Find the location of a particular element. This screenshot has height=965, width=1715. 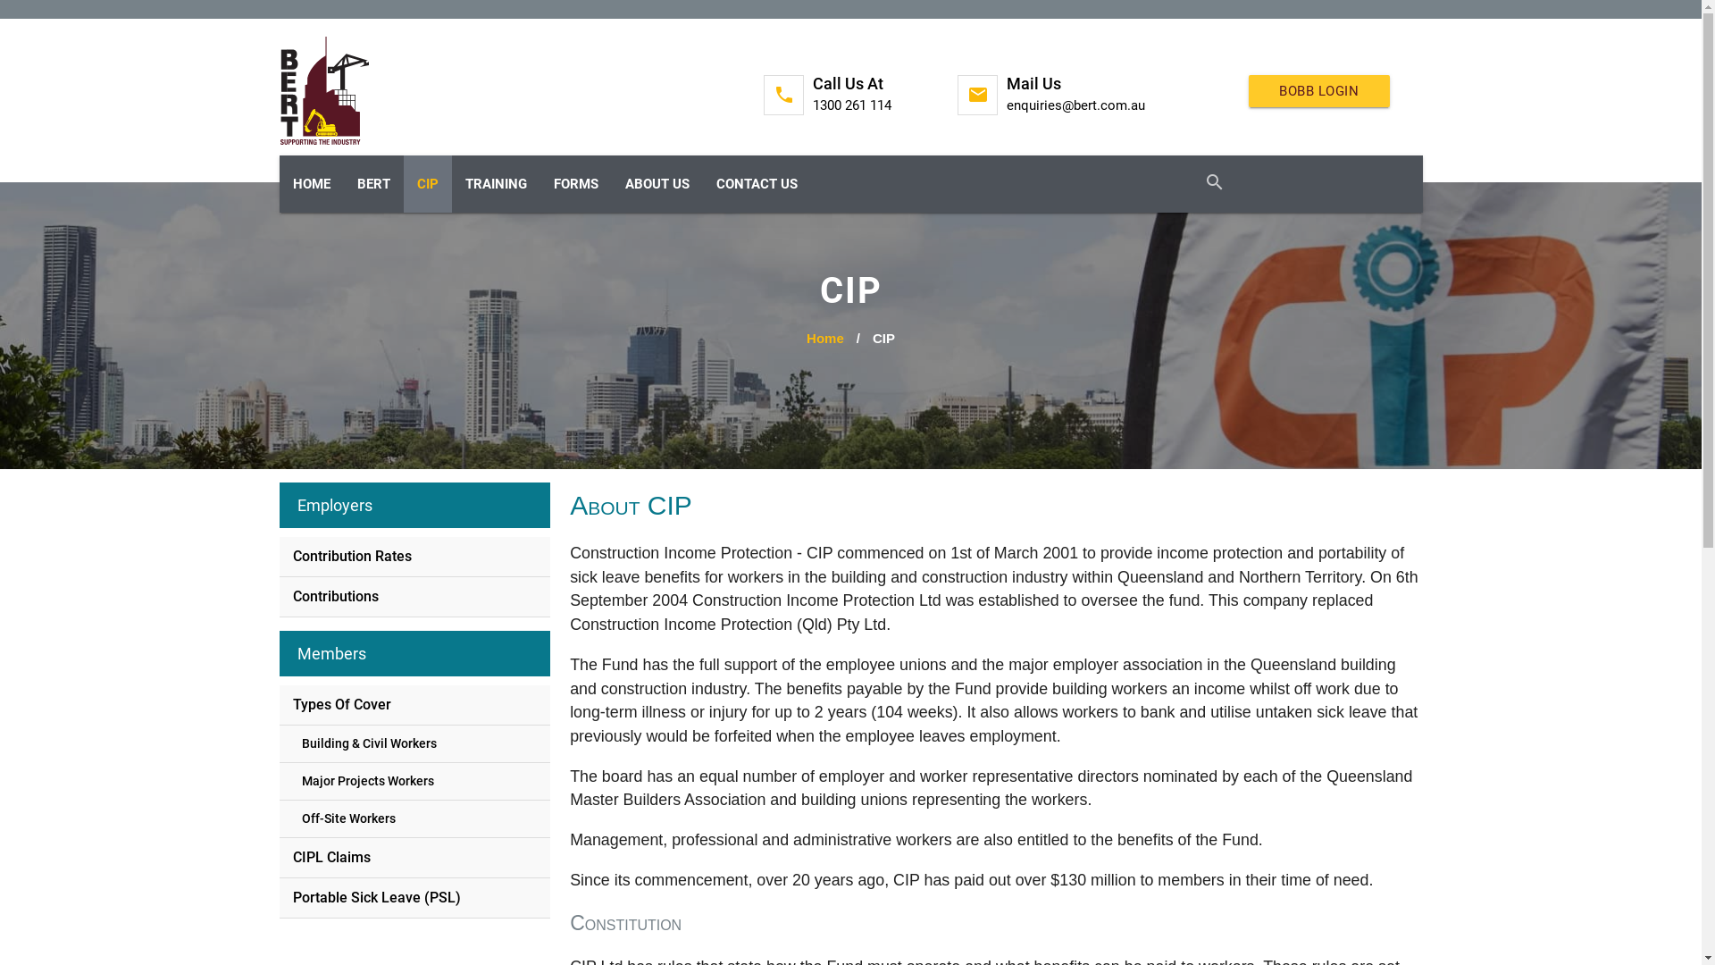

Major Projects Workers is located at coordinates (418, 781).